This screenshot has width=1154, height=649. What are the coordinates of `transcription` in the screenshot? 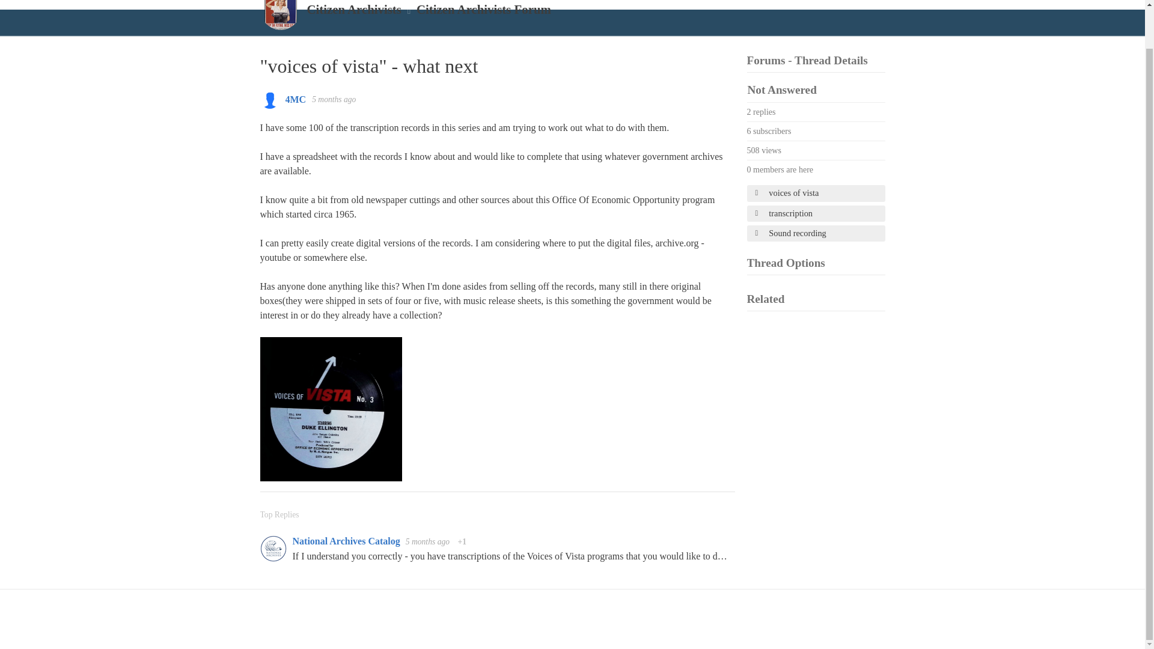 It's located at (816, 214).